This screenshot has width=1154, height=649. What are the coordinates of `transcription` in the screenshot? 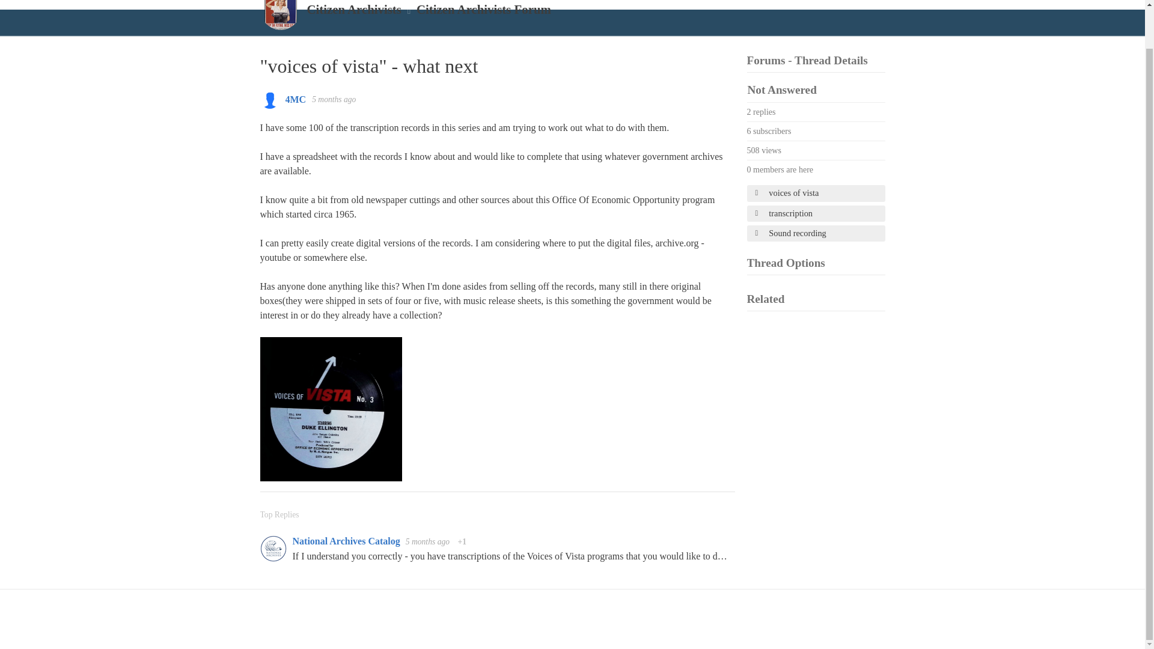 It's located at (816, 214).